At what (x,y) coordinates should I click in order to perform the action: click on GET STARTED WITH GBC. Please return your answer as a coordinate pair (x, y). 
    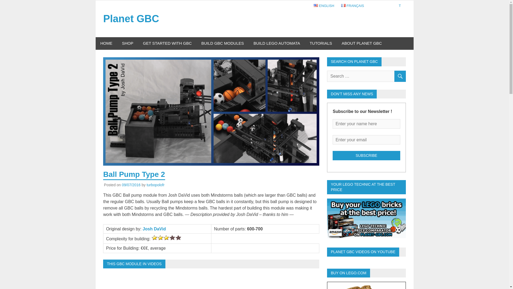
    Looking at the image, I should click on (167, 43).